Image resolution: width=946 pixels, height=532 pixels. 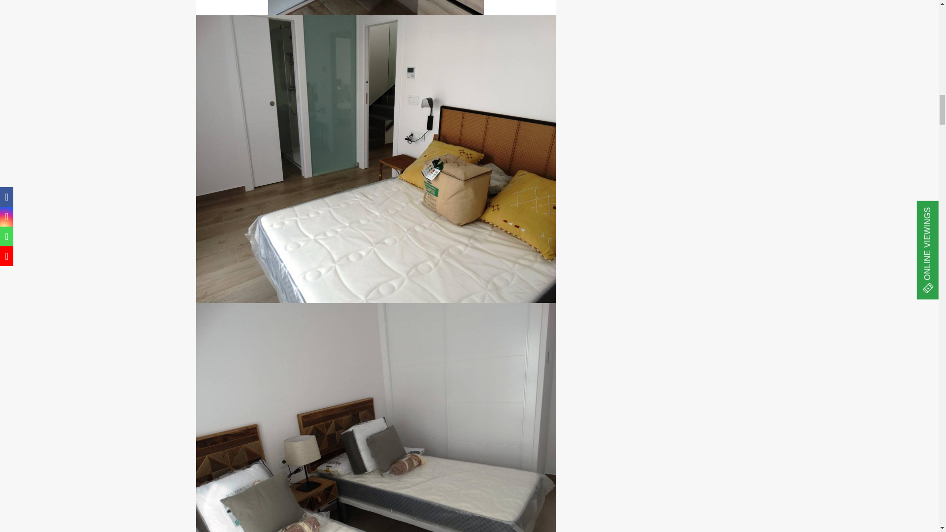 I want to click on New Build - Villa - San Javier - Santiago de la Ribera, so click(x=375, y=8).